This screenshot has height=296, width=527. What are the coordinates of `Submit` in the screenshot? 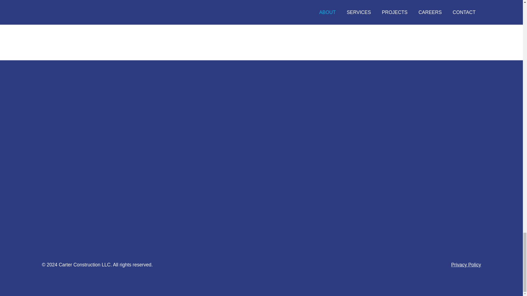 It's located at (285, 180).